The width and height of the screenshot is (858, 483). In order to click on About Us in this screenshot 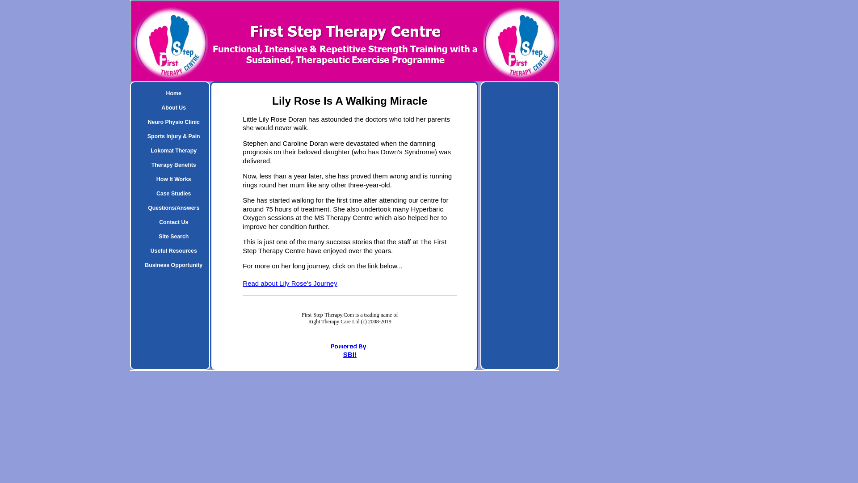, I will do `click(173, 107)`.